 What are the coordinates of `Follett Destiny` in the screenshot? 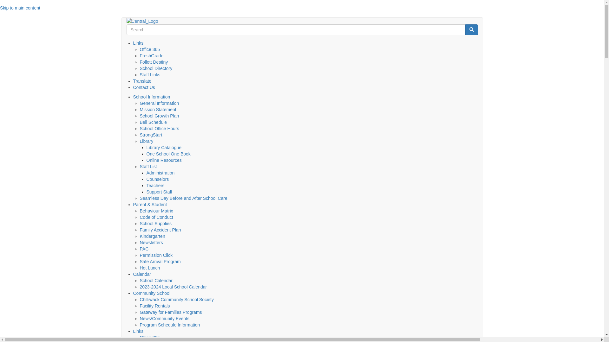 It's located at (154, 62).